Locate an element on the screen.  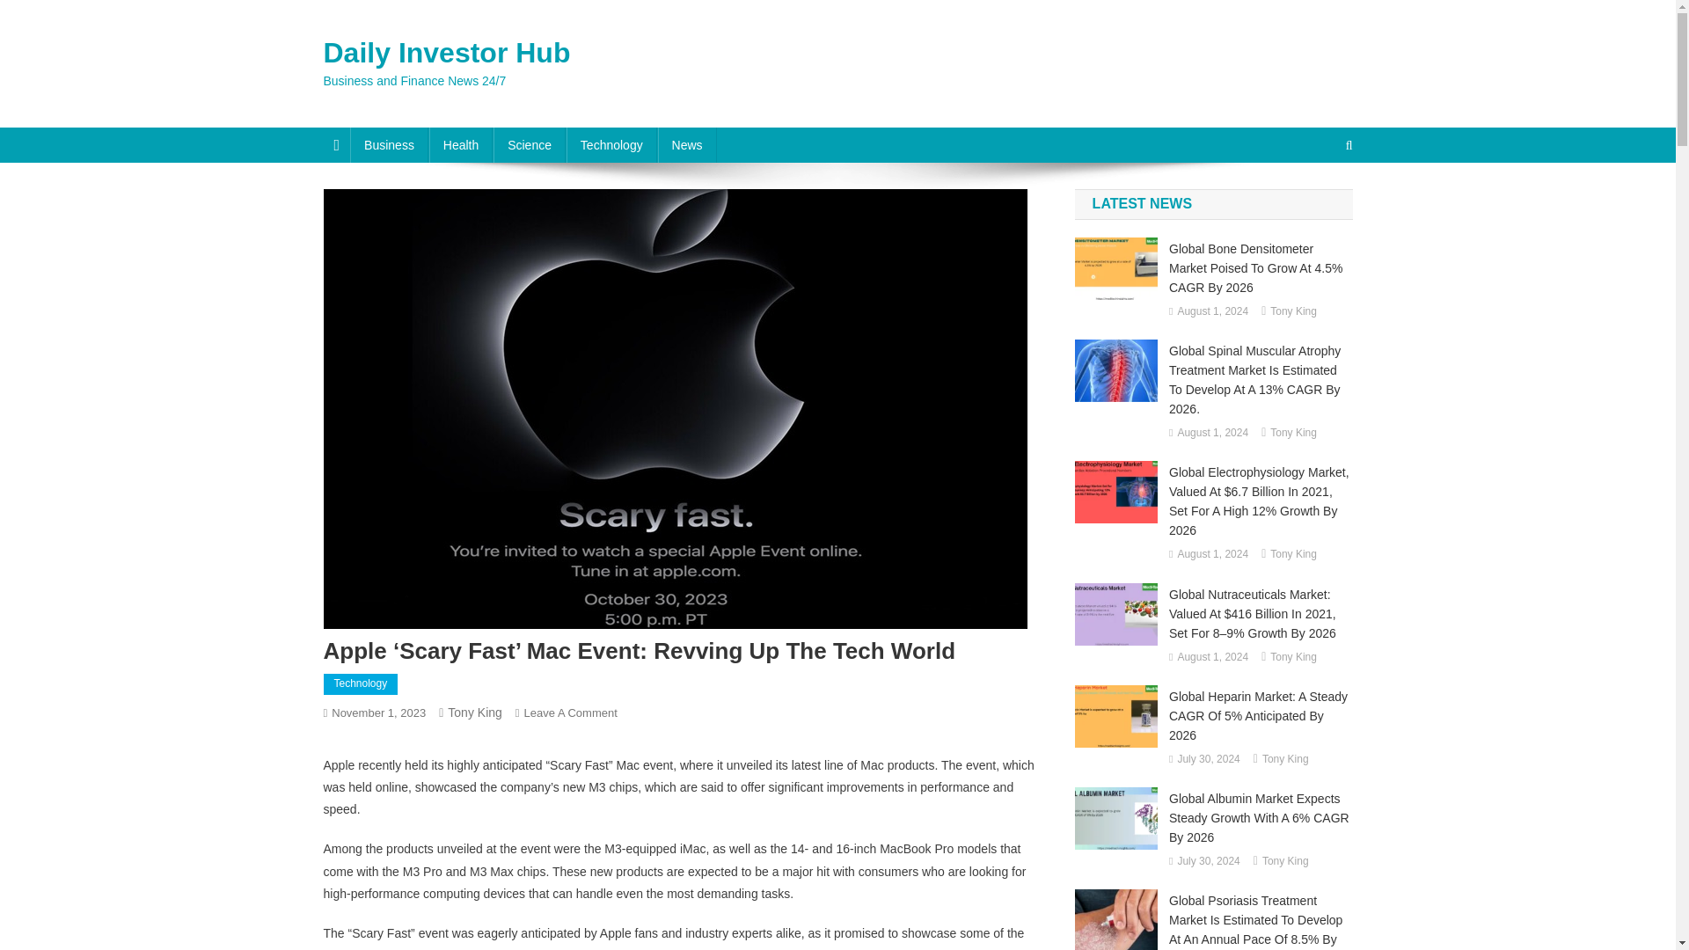
Search is located at coordinates (1315, 203).